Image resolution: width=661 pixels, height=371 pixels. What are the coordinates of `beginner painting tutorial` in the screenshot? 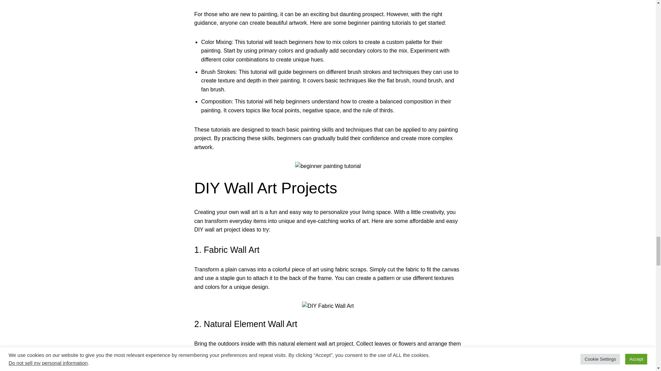 It's located at (328, 166).